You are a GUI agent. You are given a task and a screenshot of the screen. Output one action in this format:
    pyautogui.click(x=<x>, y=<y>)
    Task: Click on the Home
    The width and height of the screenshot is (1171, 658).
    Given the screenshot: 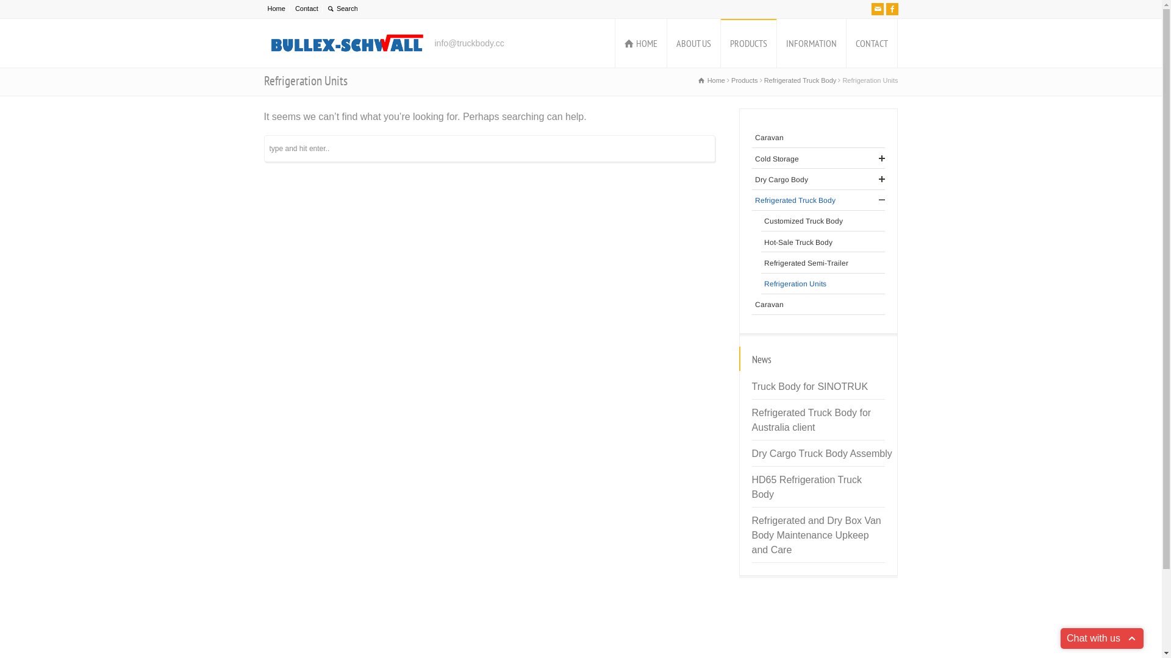 What is the action you would take?
    pyautogui.click(x=712, y=80)
    